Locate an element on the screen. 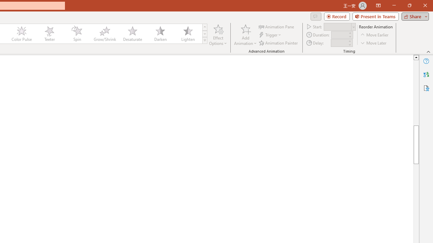 Image resolution: width=433 pixels, height=243 pixels. Animation Pane is located at coordinates (277, 26).